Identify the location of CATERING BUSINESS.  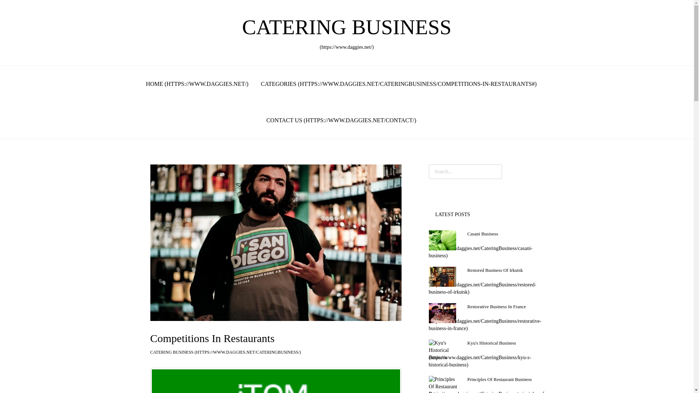
(225, 352).